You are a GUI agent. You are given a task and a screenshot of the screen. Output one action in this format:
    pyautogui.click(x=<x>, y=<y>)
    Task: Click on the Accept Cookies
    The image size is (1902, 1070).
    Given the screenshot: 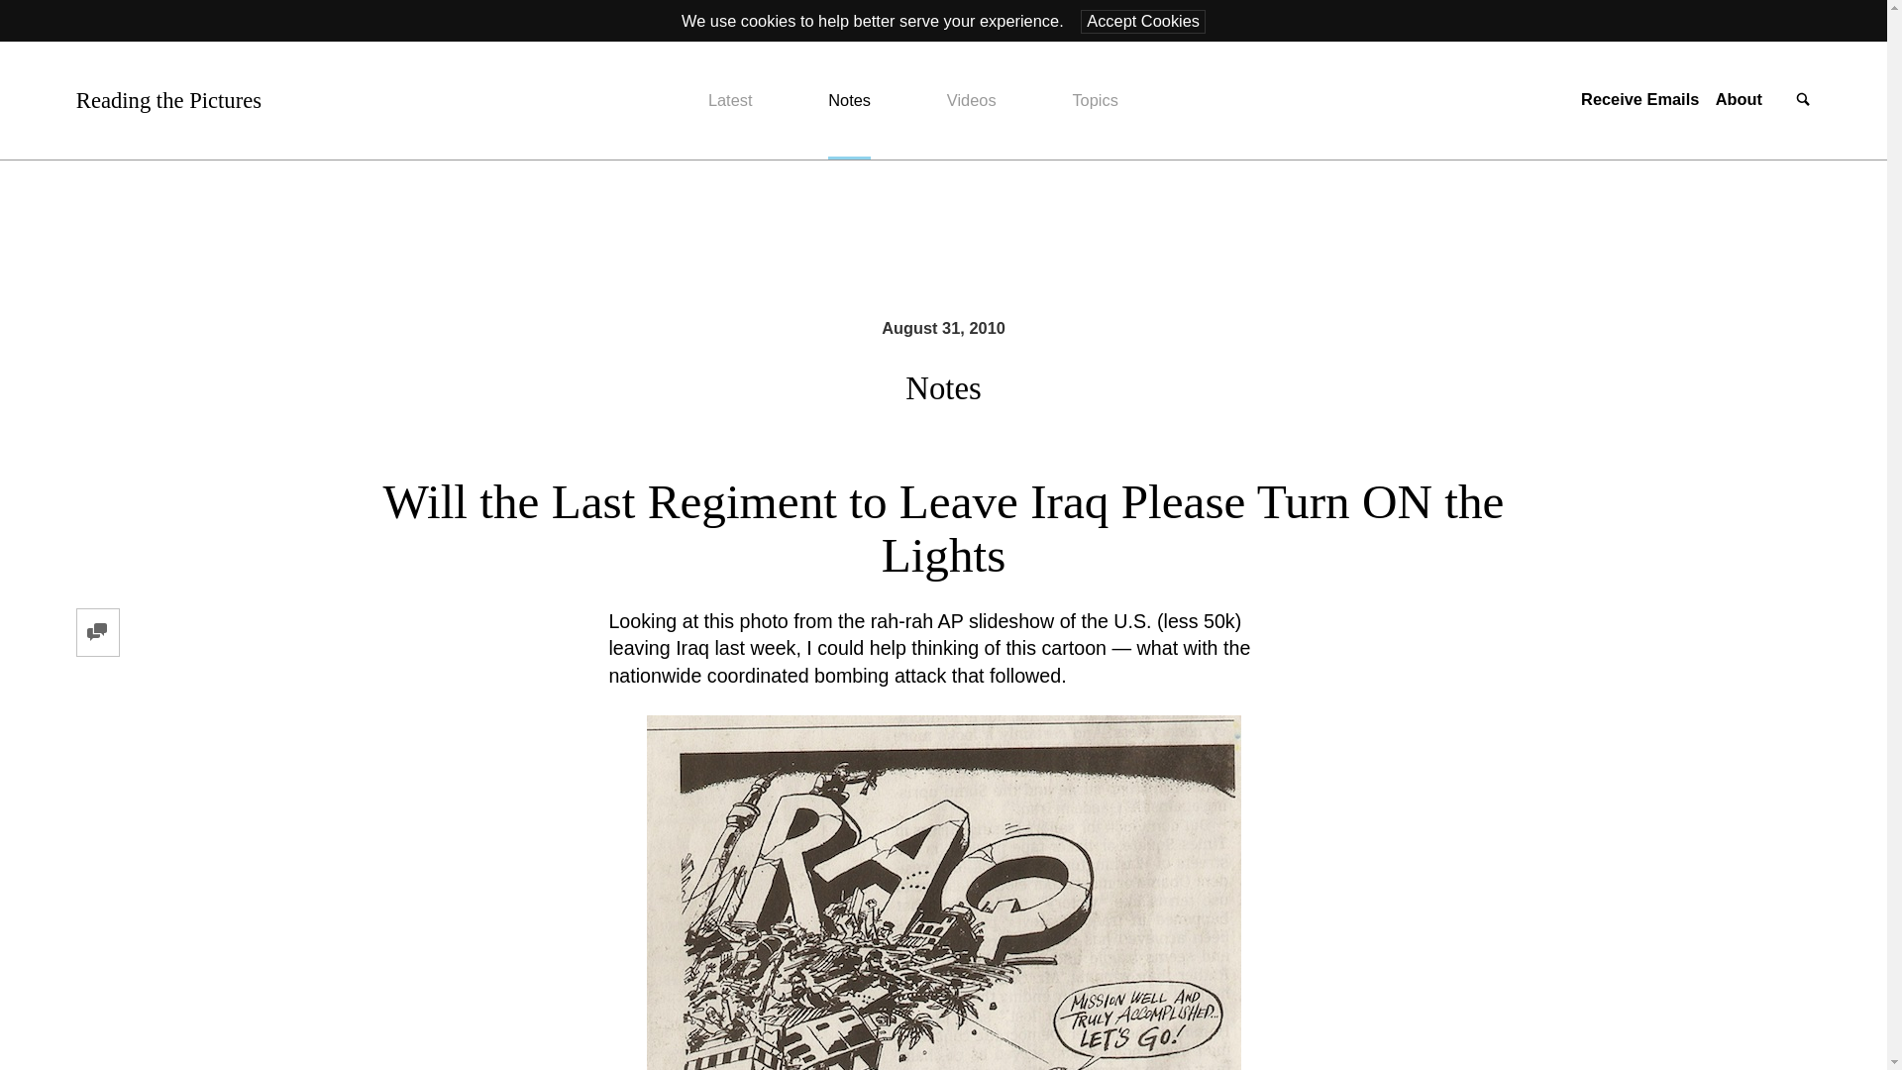 What is the action you would take?
    pyautogui.click(x=1143, y=21)
    